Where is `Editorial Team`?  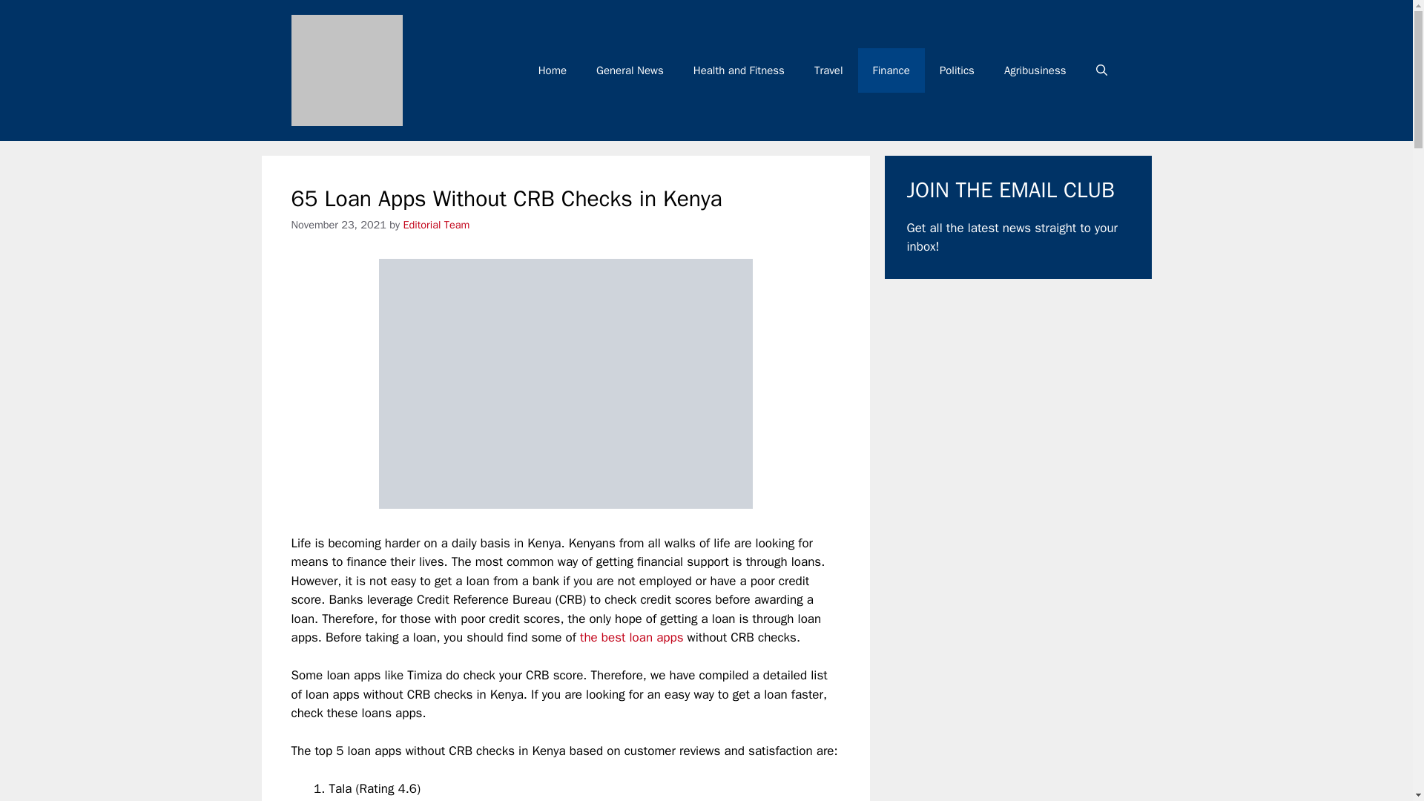 Editorial Team is located at coordinates (436, 224).